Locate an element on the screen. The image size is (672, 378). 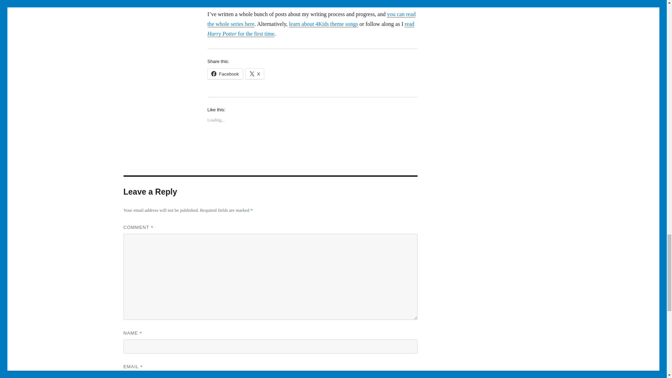
you can read the whole series here is located at coordinates (311, 19).